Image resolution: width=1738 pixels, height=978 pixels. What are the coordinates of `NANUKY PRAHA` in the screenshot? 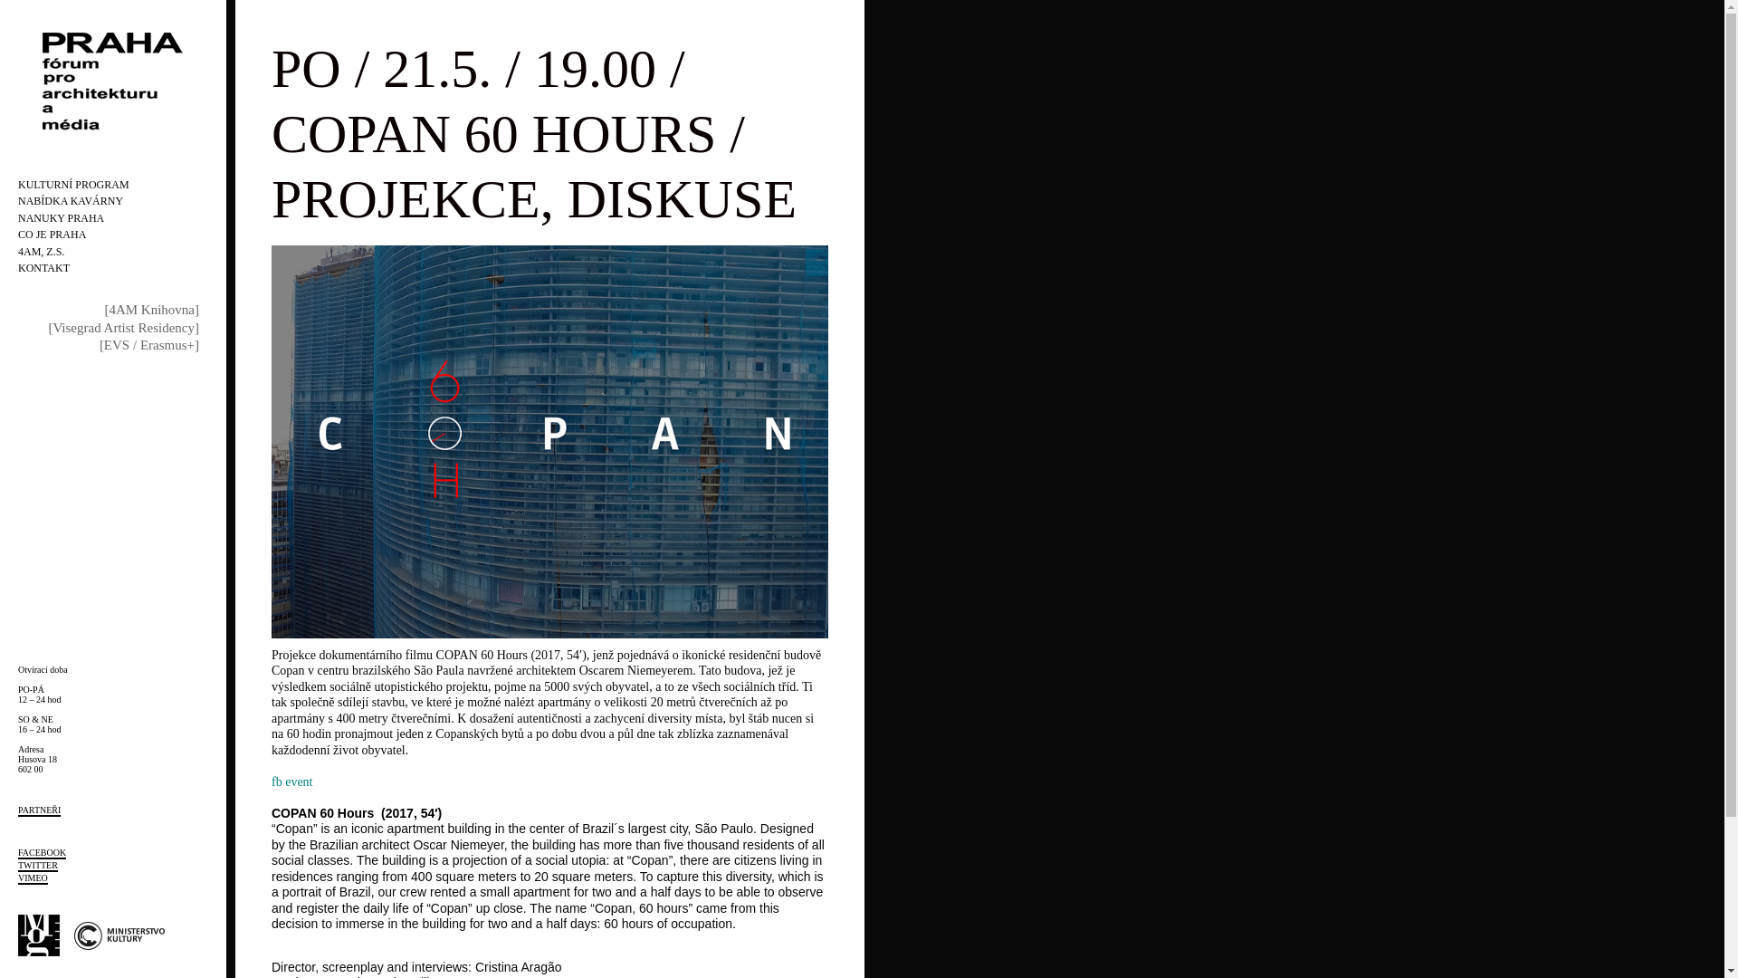 It's located at (61, 218).